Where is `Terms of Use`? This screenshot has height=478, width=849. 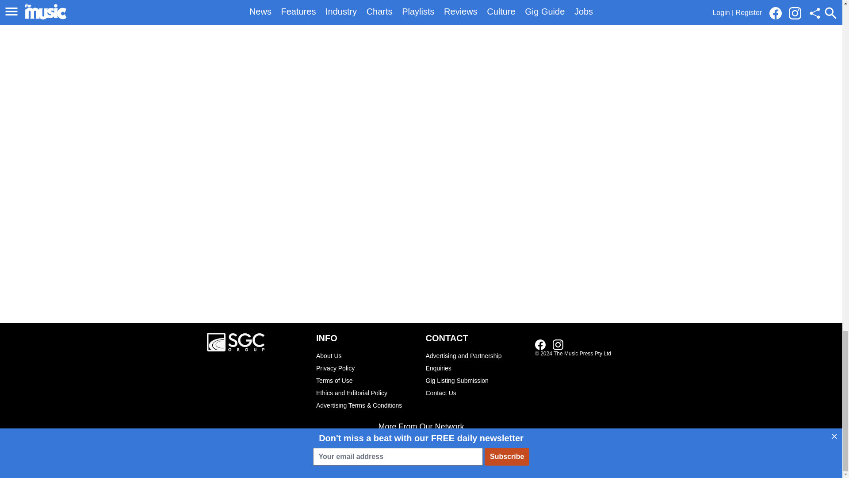
Terms of Use is located at coordinates (366, 380).